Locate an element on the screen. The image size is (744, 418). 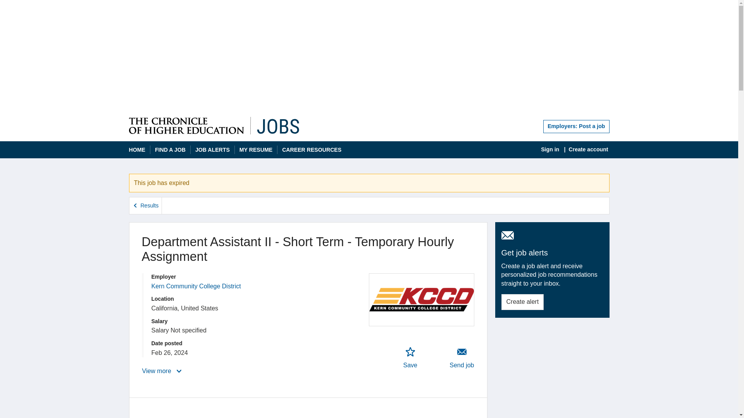
View more is located at coordinates (162, 371).